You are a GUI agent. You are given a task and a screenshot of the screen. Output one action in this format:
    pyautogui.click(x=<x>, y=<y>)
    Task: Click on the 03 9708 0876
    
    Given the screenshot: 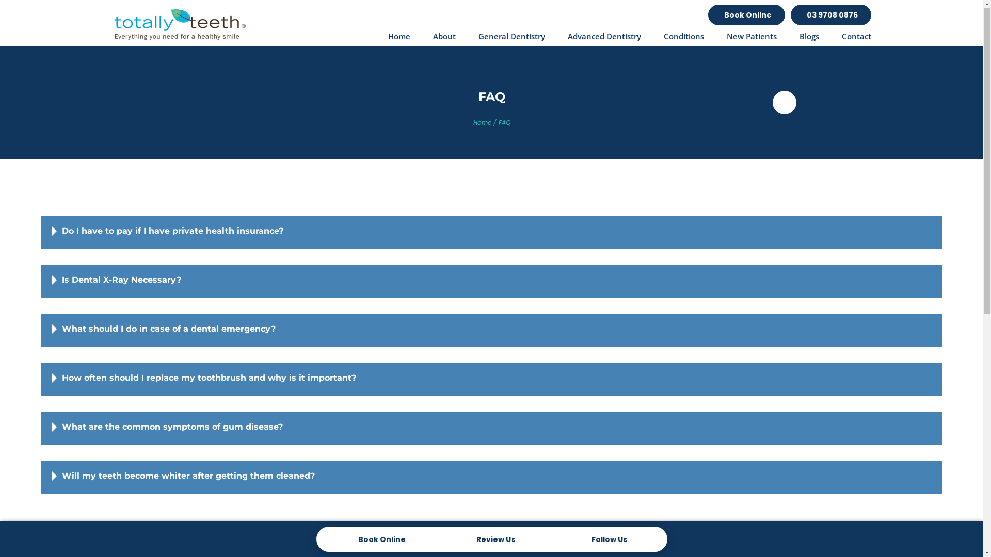 What is the action you would take?
    pyautogui.click(x=831, y=15)
    